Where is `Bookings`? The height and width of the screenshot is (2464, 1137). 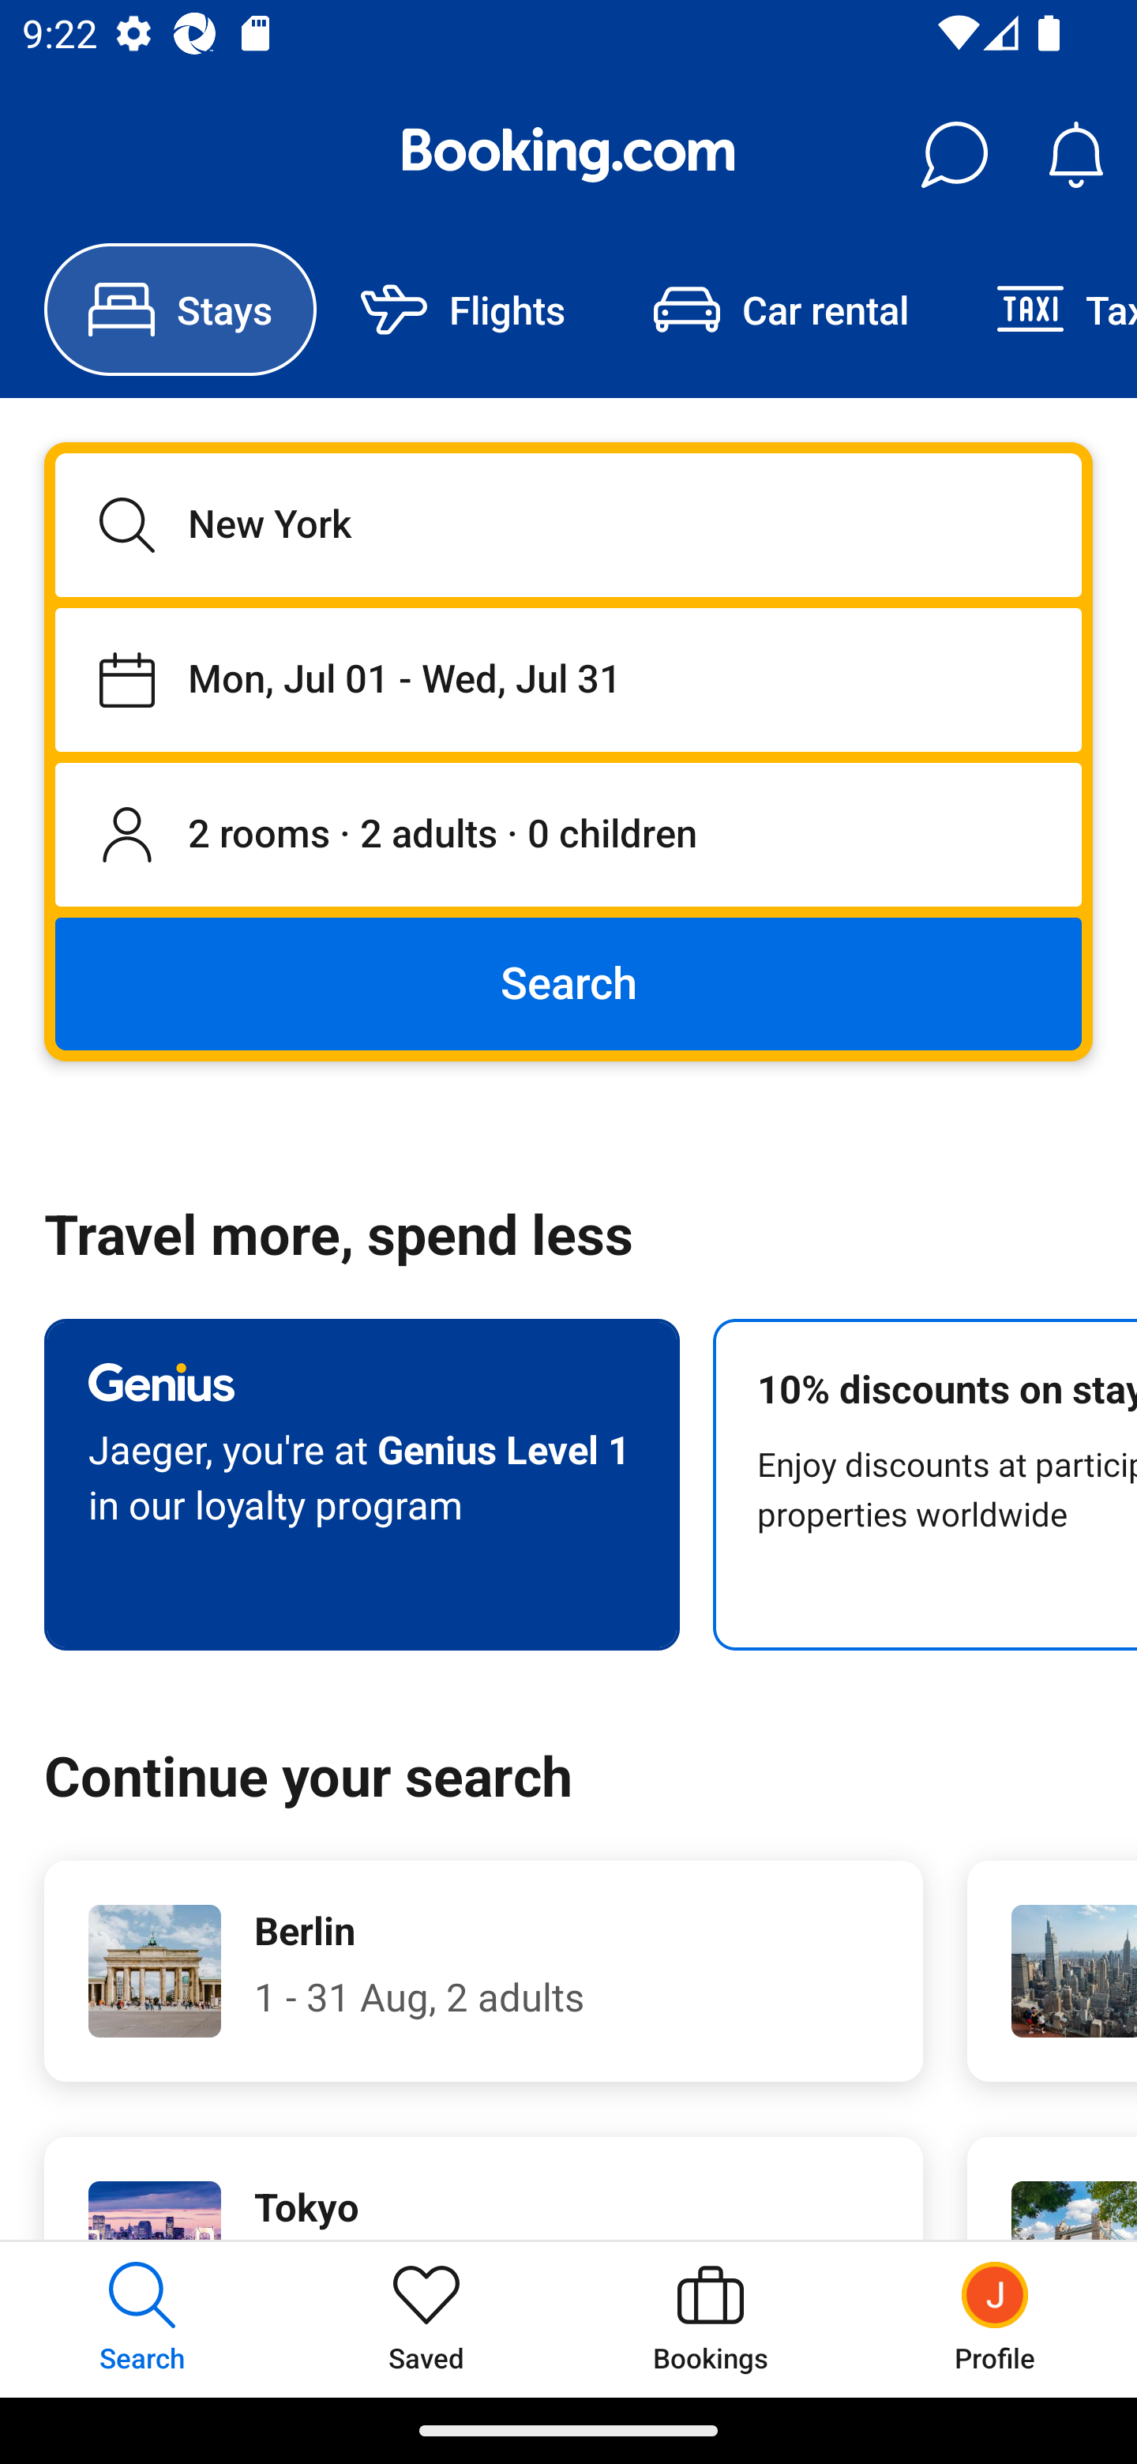
Bookings is located at coordinates (711, 2319).